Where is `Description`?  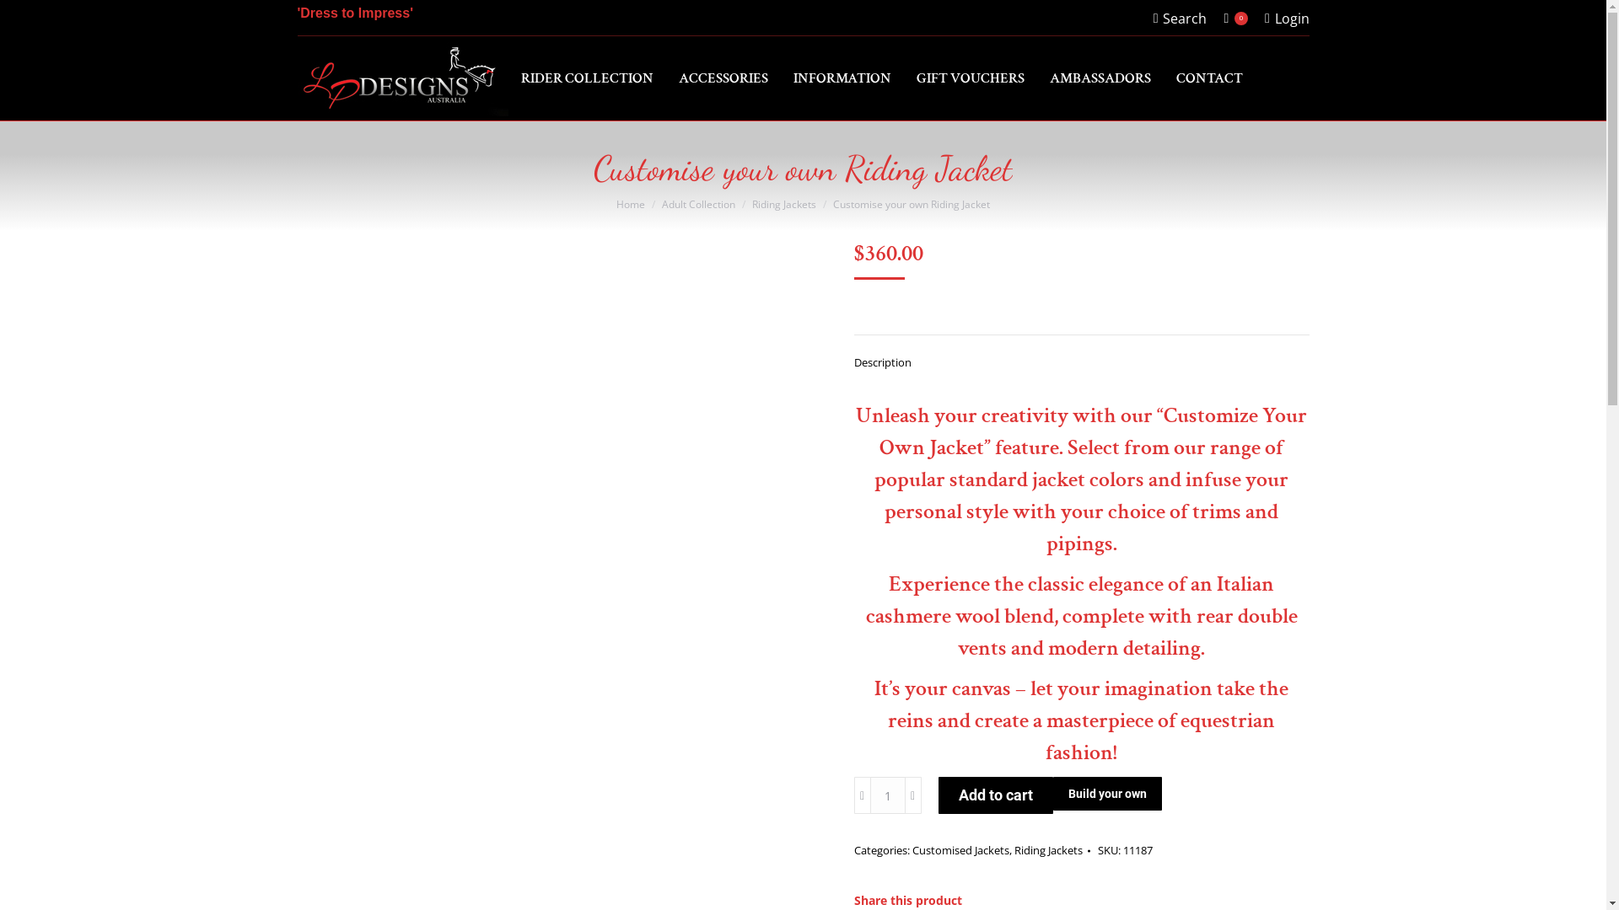
Description is located at coordinates (882, 362).